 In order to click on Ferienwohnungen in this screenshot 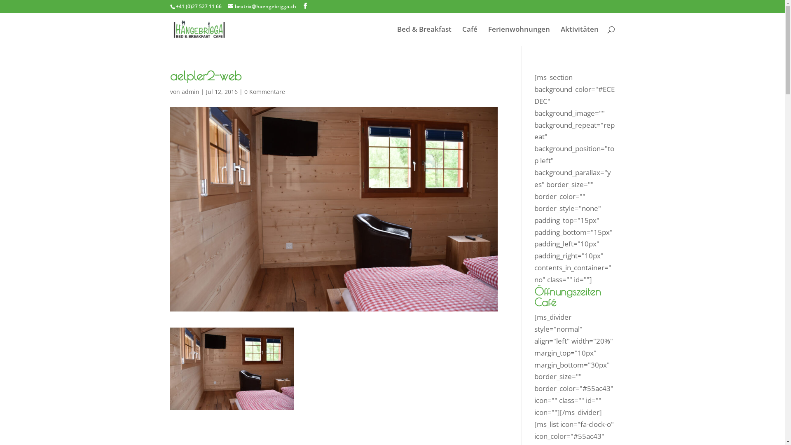, I will do `click(519, 36)`.